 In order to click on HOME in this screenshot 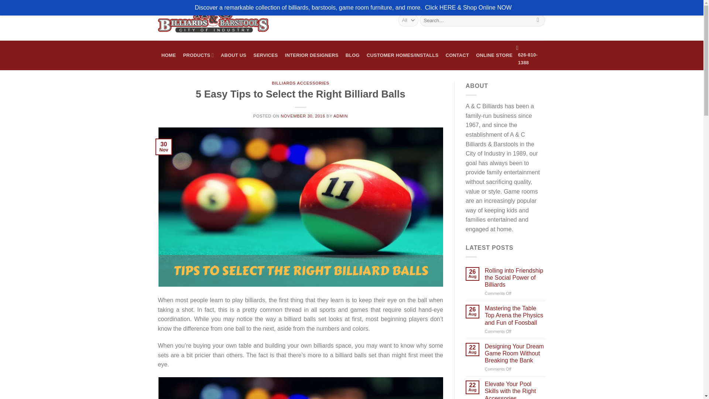, I will do `click(169, 55)`.